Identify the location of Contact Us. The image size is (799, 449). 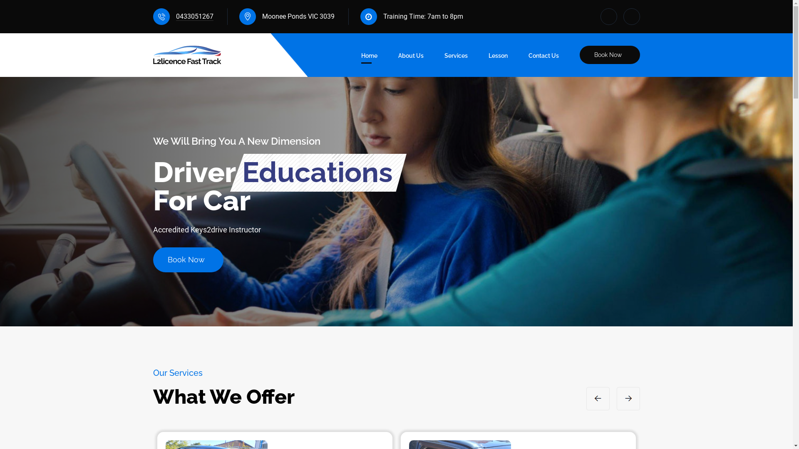
(543, 58).